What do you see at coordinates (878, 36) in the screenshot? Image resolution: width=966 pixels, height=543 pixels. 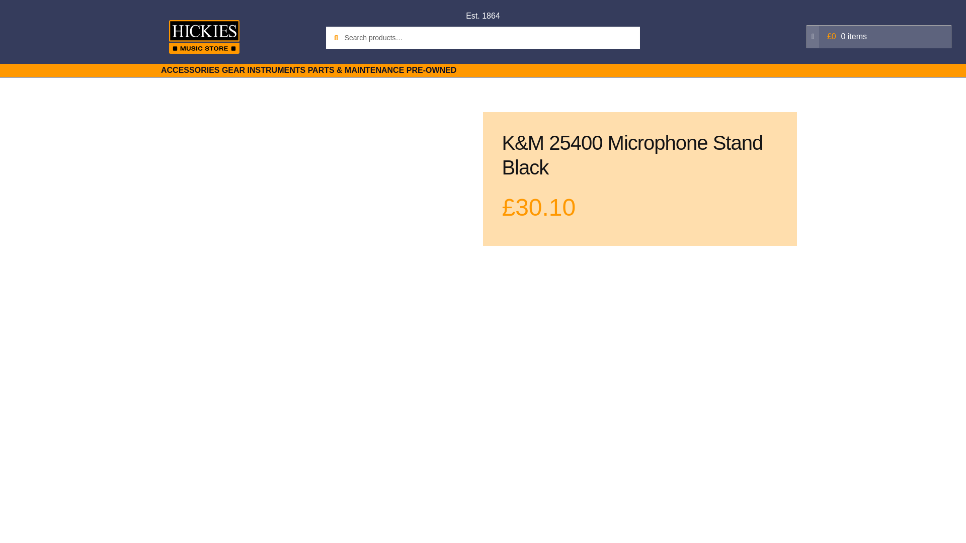 I see `View your shopping basket` at bounding box center [878, 36].